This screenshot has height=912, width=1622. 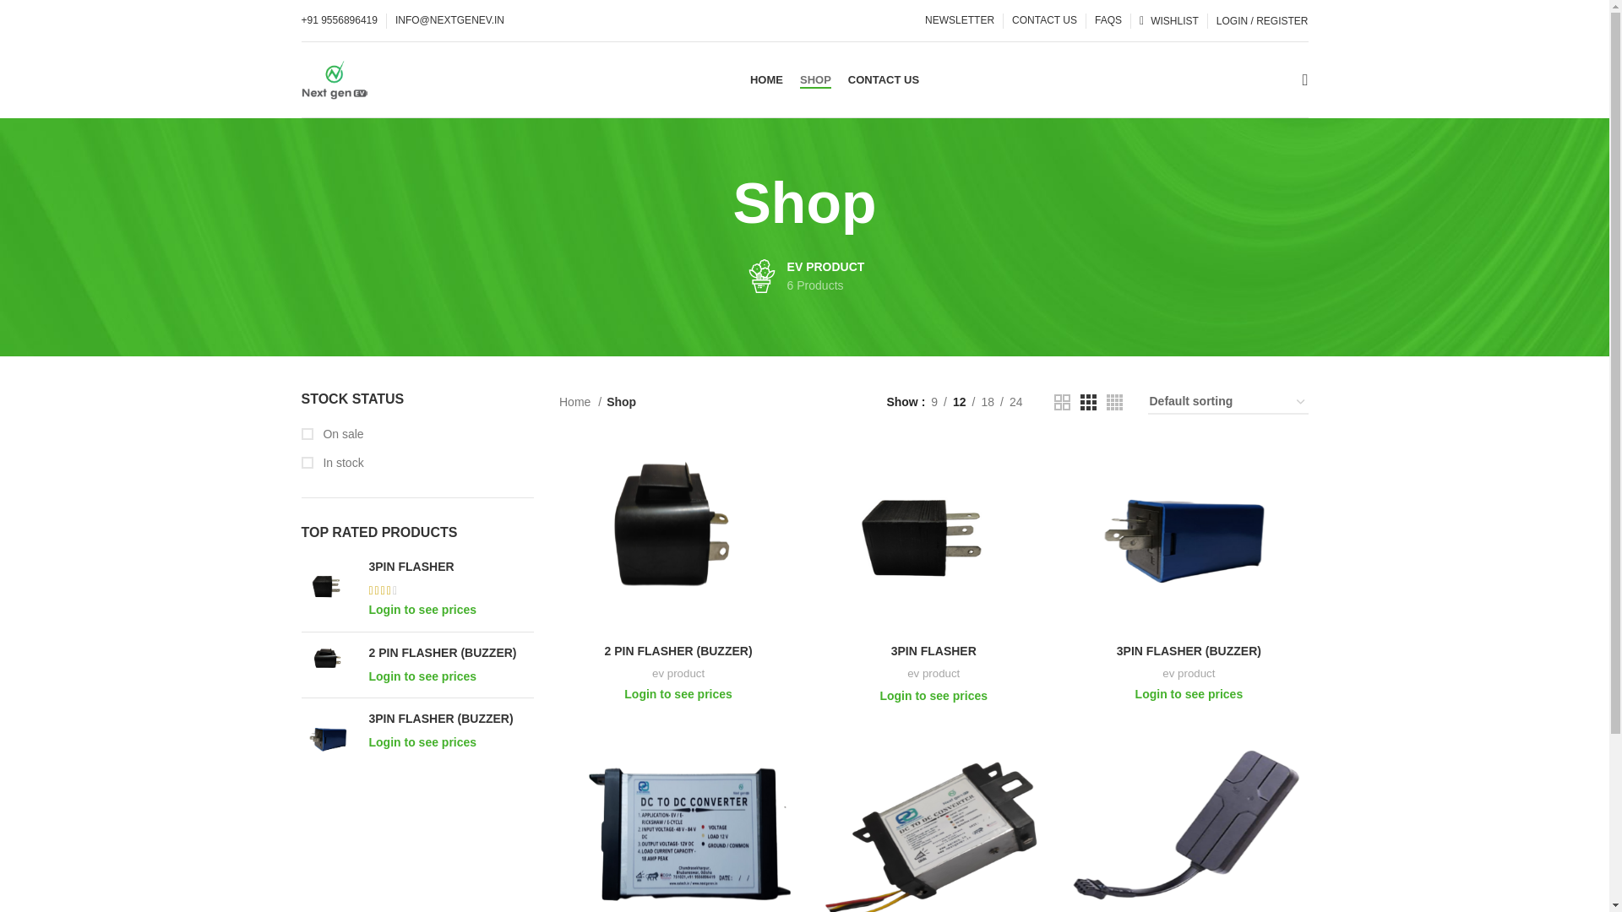 What do you see at coordinates (934, 402) in the screenshot?
I see `cat-flower` at bounding box center [934, 402].